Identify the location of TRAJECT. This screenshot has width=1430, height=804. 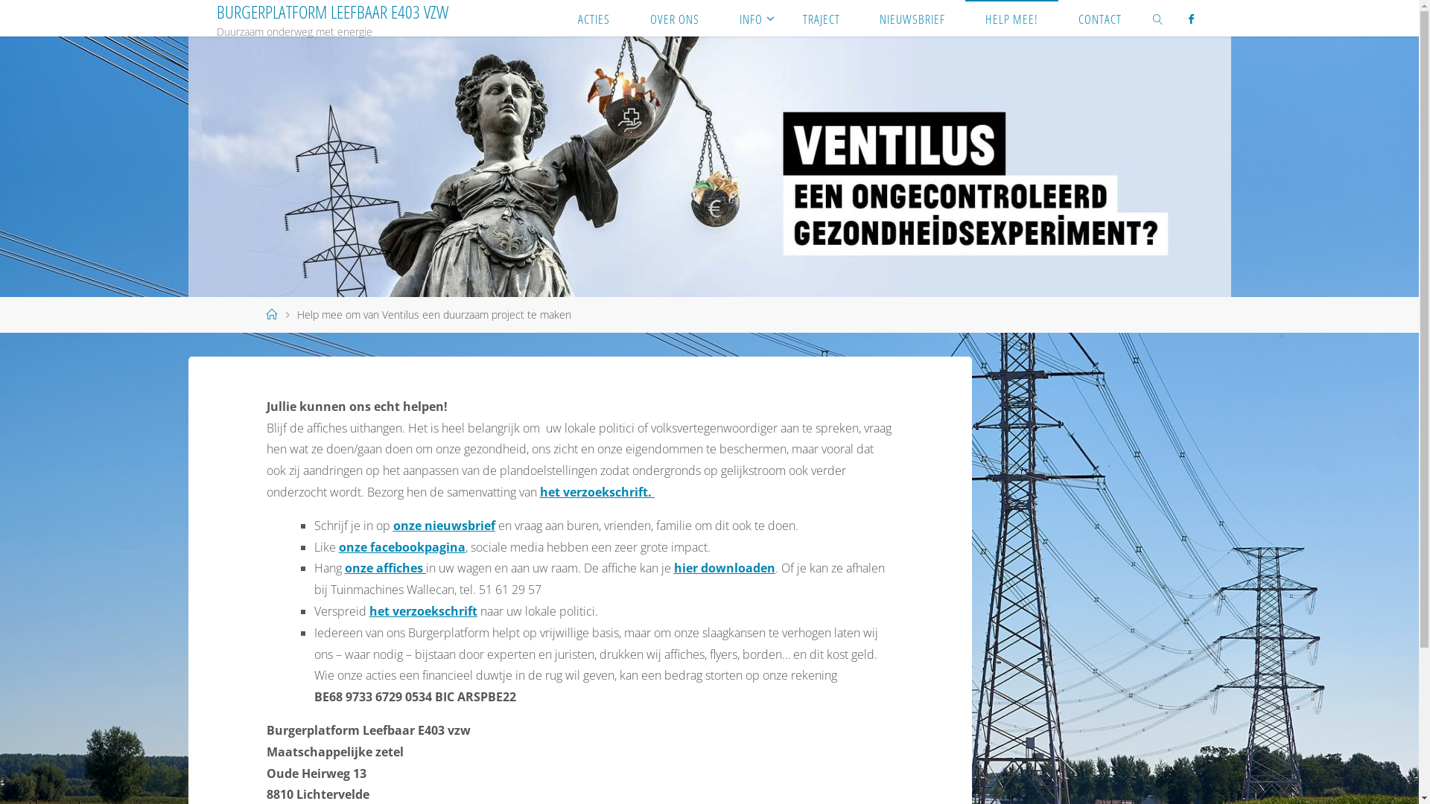
(822, 18).